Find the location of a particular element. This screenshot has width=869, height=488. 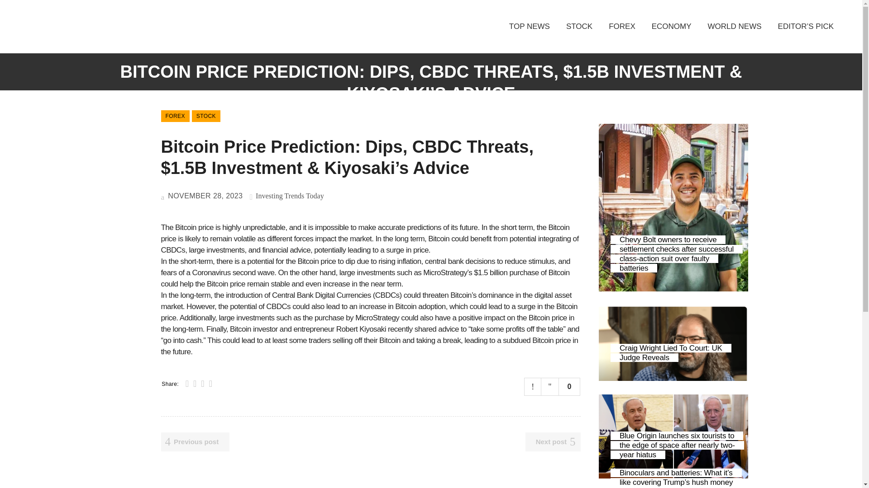

Previous post is located at coordinates (196, 442).